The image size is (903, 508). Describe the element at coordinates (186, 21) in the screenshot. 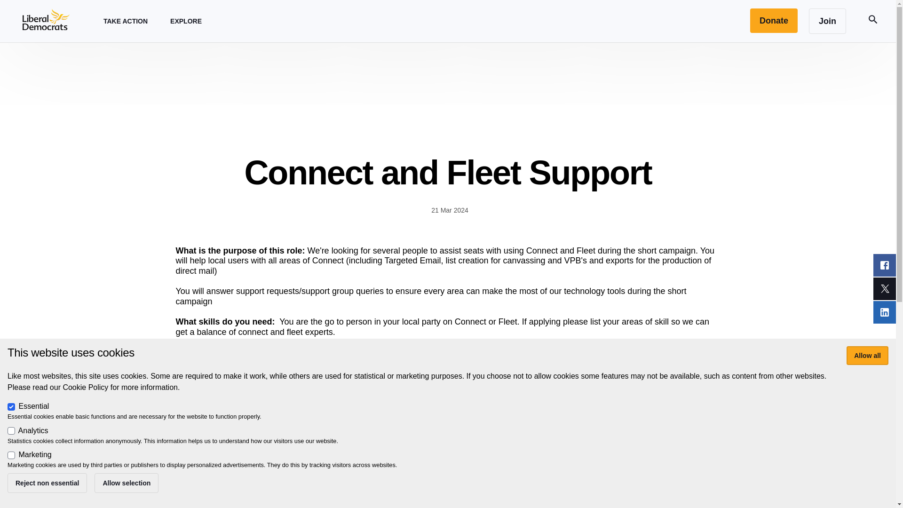

I see `EXPLORE` at that location.